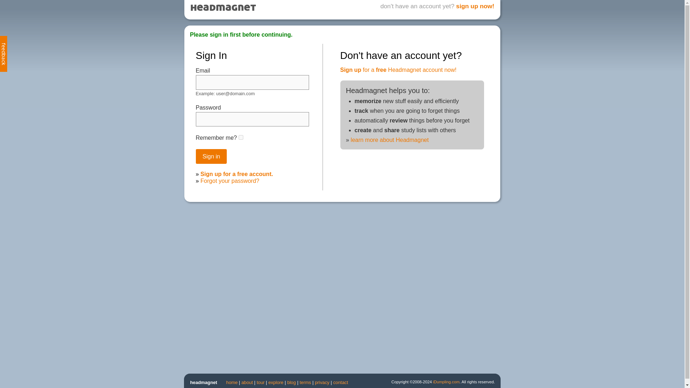 The width and height of the screenshot is (690, 388). Describe the element at coordinates (260, 382) in the screenshot. I see `tour` at that location.